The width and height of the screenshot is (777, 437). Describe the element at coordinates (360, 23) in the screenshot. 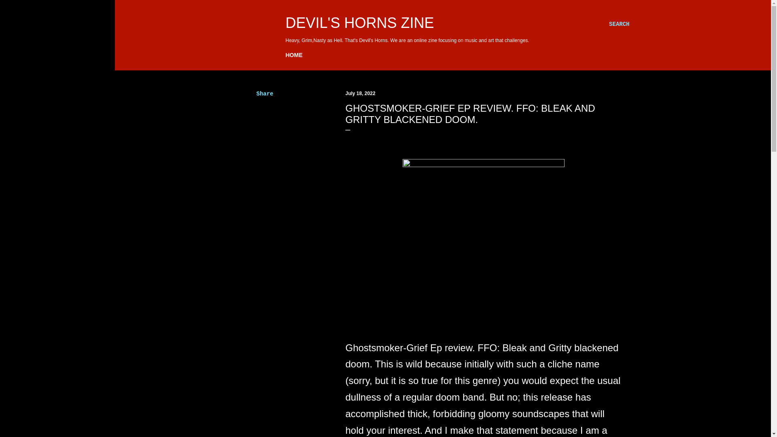

I see `DEVIL'S HORNS ZINE` at that location.